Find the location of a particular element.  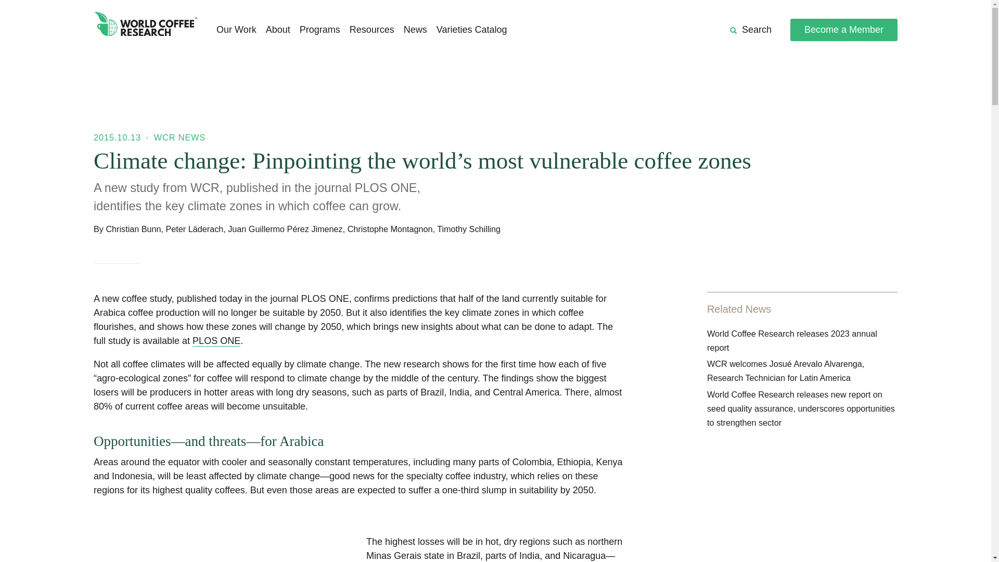

Become a Member is located at coordinates (843, 29).